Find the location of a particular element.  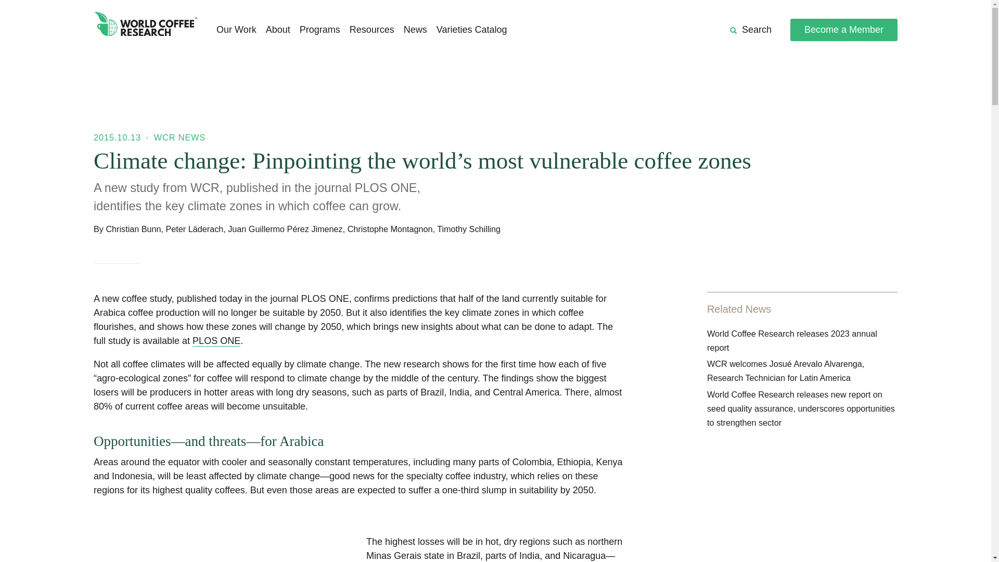

Become a Member is located at coordinates (843, 29).